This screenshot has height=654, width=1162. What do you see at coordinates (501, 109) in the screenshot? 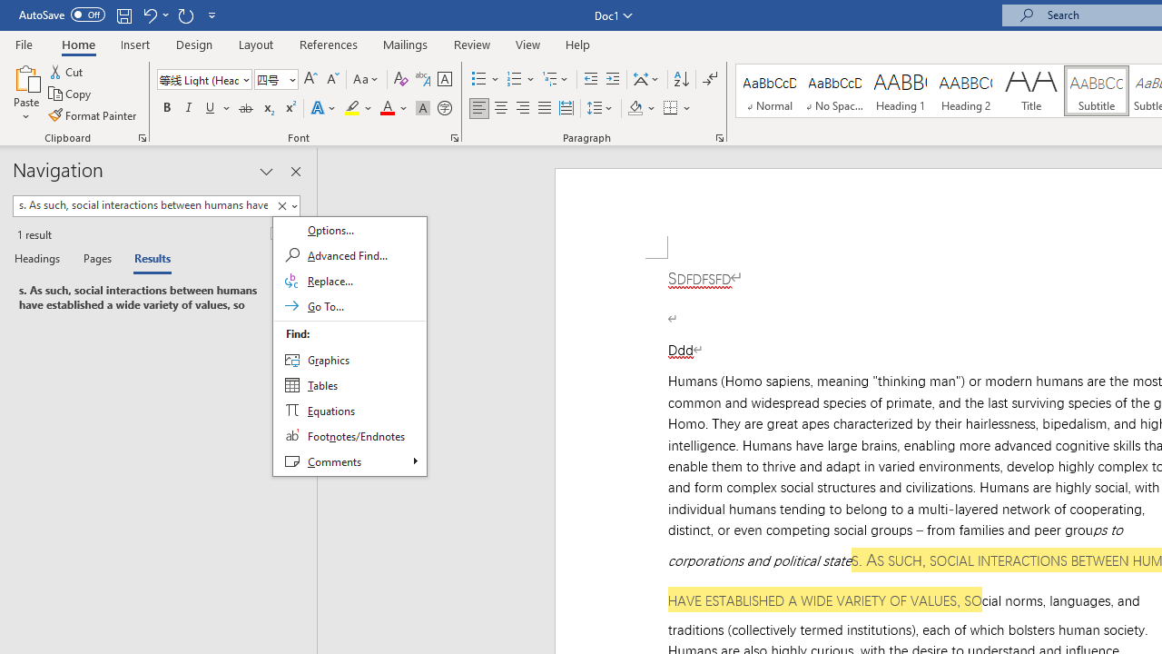
I see `Center` at bounding box center [501, 109].